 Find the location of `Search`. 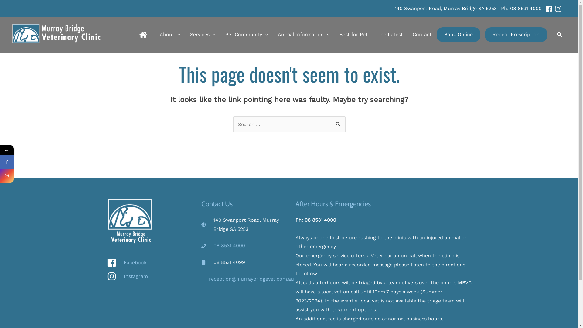

Search is located at coordinates (560, 35).